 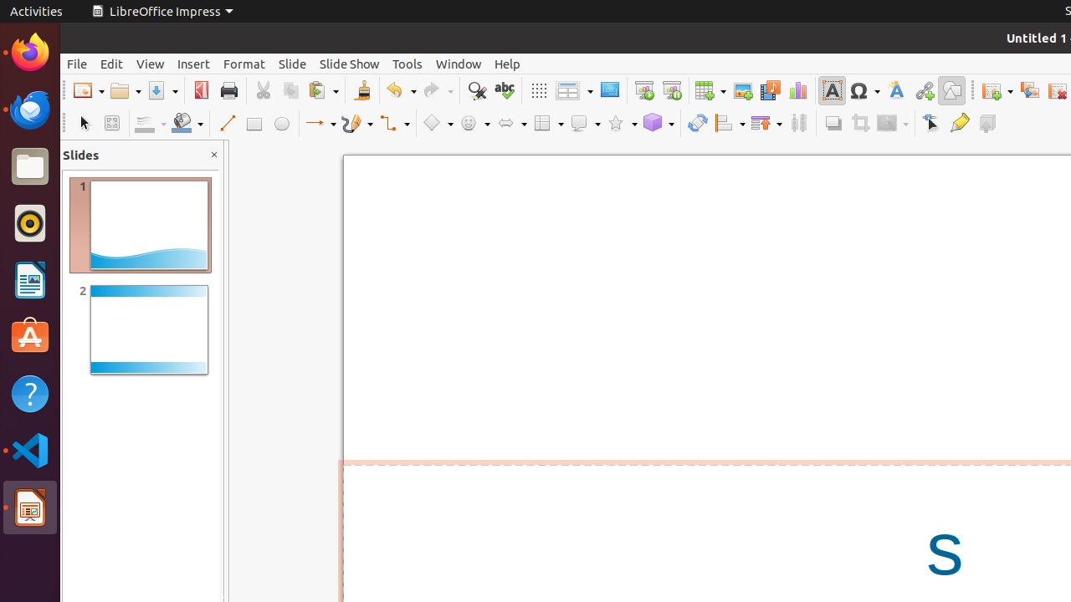 I want to click on Callout Shapes, so click(x=585, y=124).